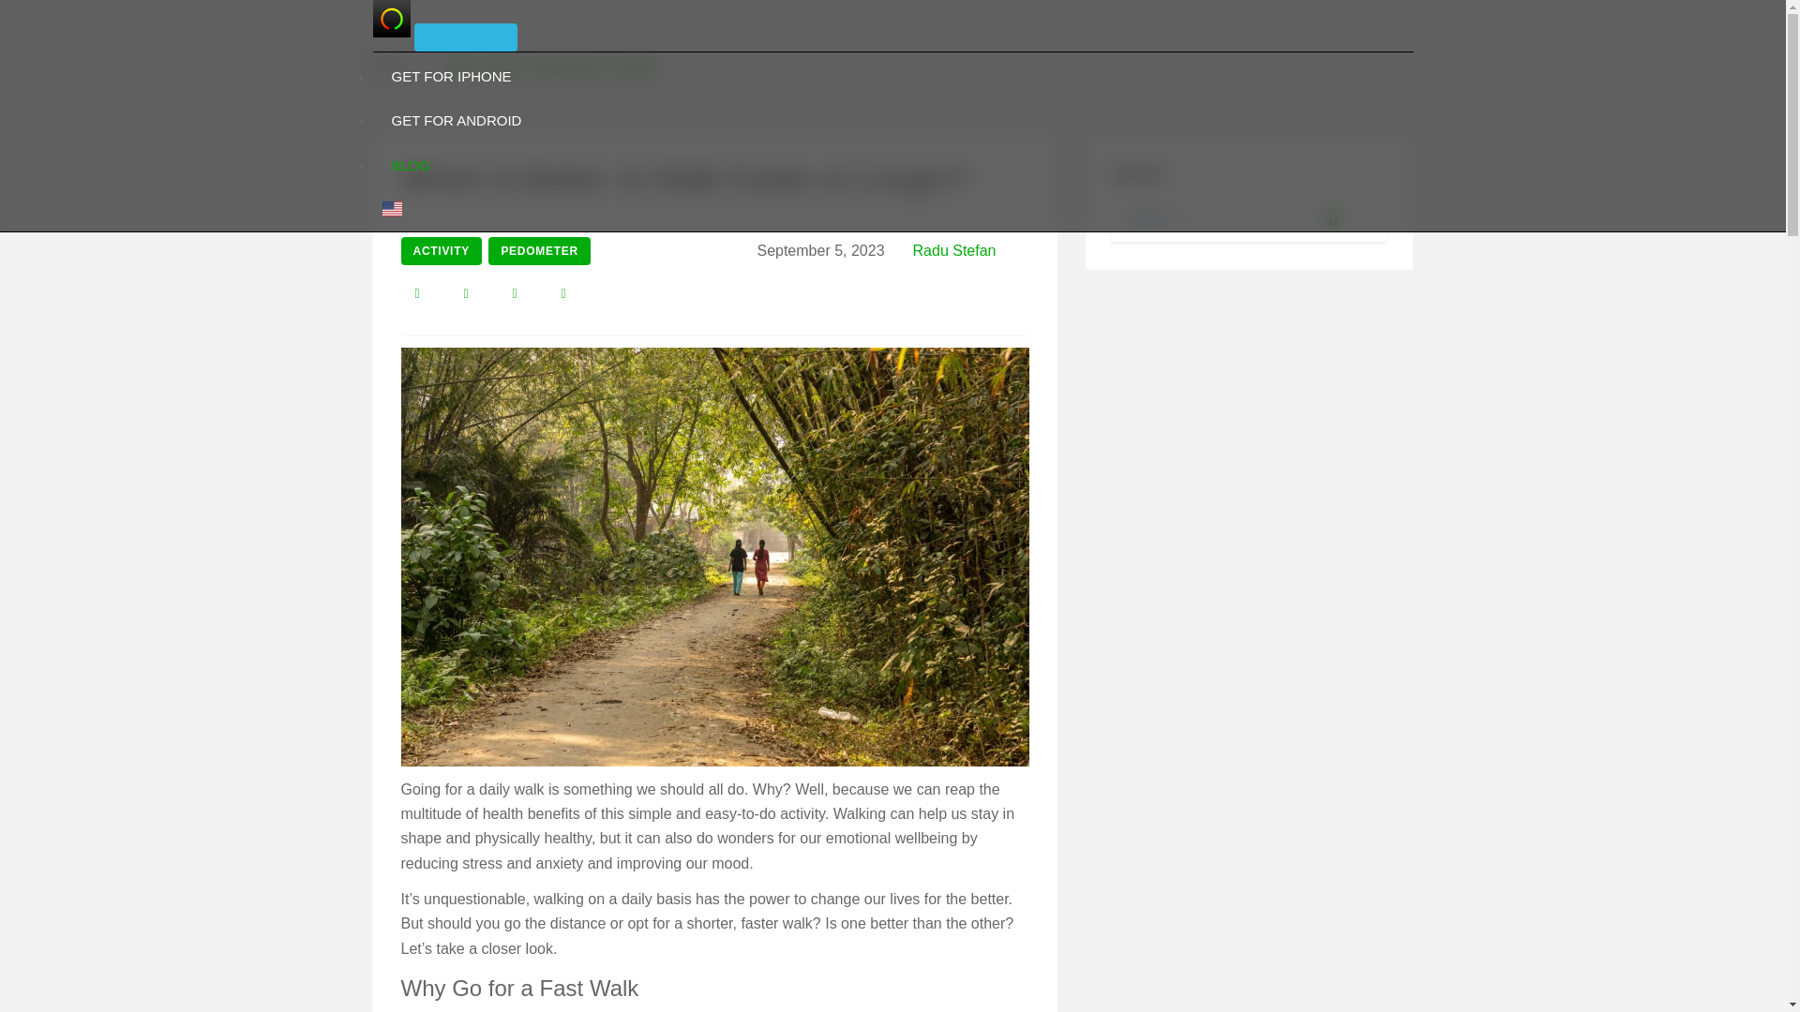 The width and height of the screenshot is (1800, 1012). What do you see at coordinates (466, 292) in the screenshot?
I see `Share on Twitter` at bounding box center [466, 292].